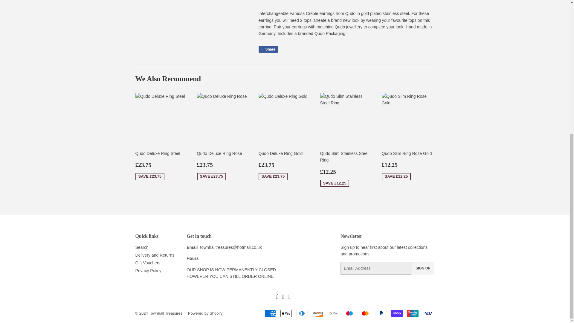 This screenshot has width=574, height=323. What do you see at coordinates (301, 313) in the screenshot?
I see `Diners Club` at bounding box center [301, 313].